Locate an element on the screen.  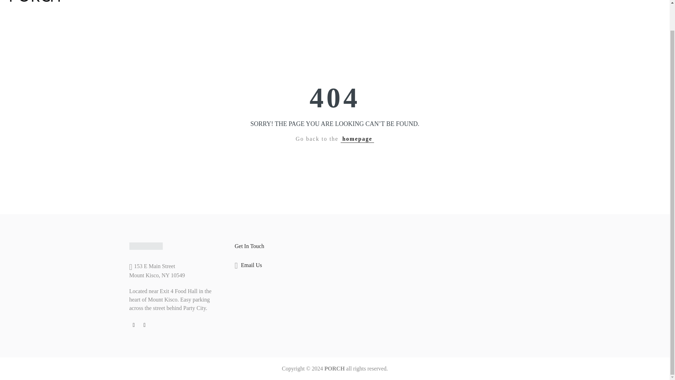
Contact Us is located at coordinates (358, 4).